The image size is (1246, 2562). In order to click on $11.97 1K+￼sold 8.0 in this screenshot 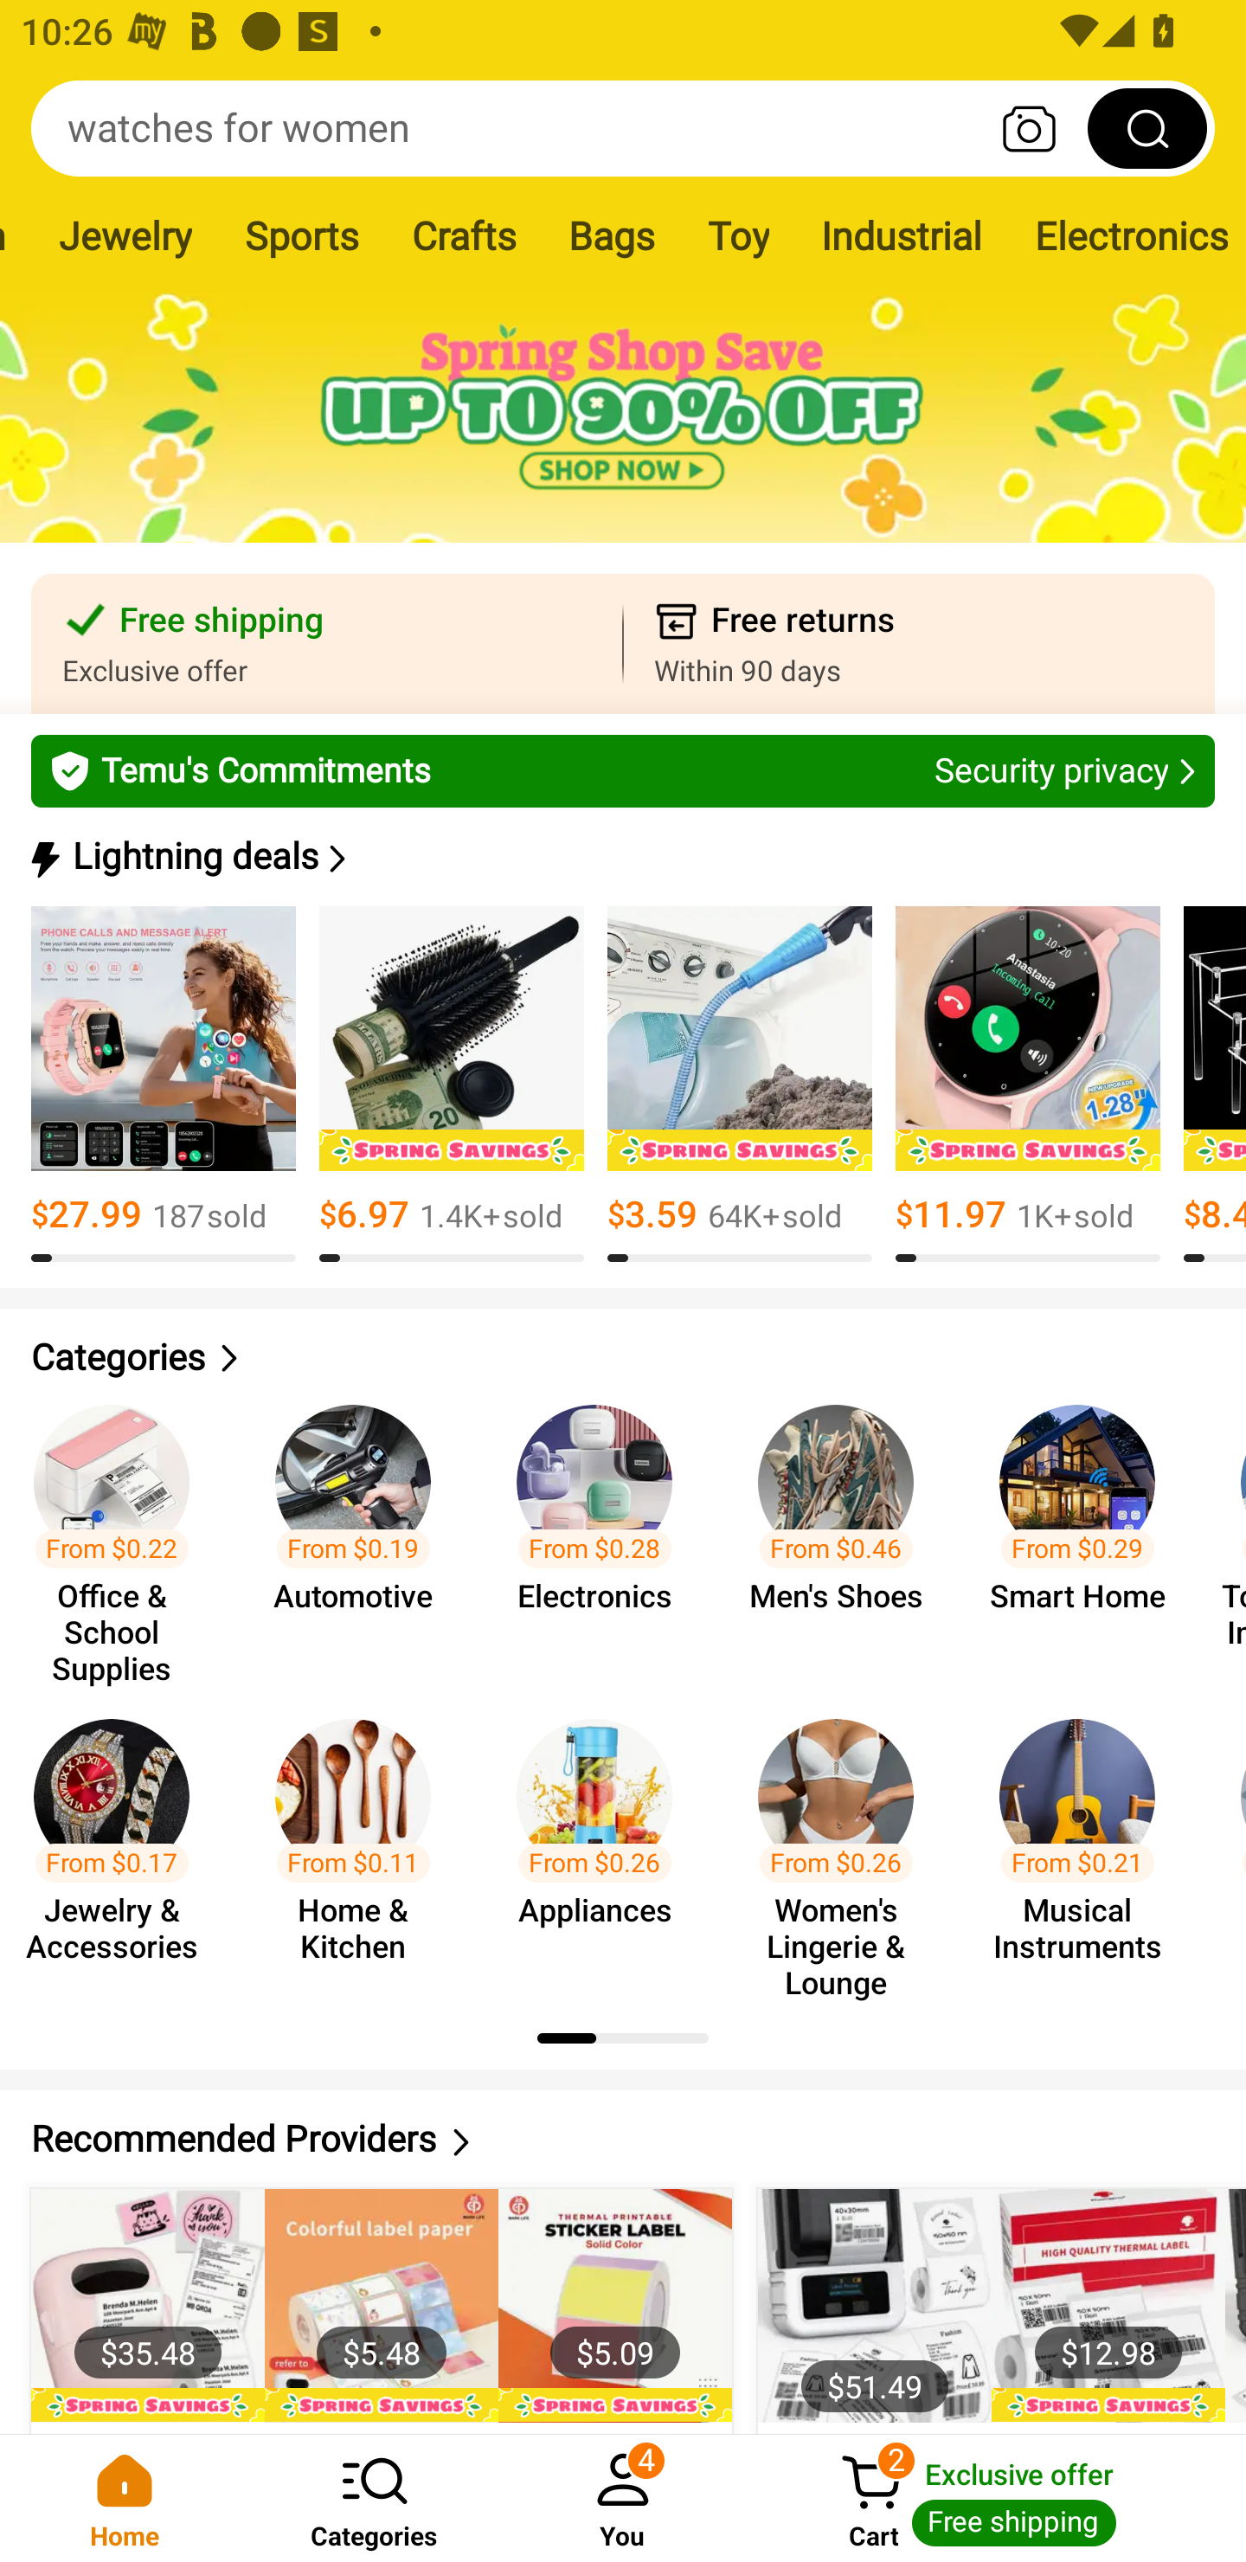, I will do `click(1028, 1085)`.